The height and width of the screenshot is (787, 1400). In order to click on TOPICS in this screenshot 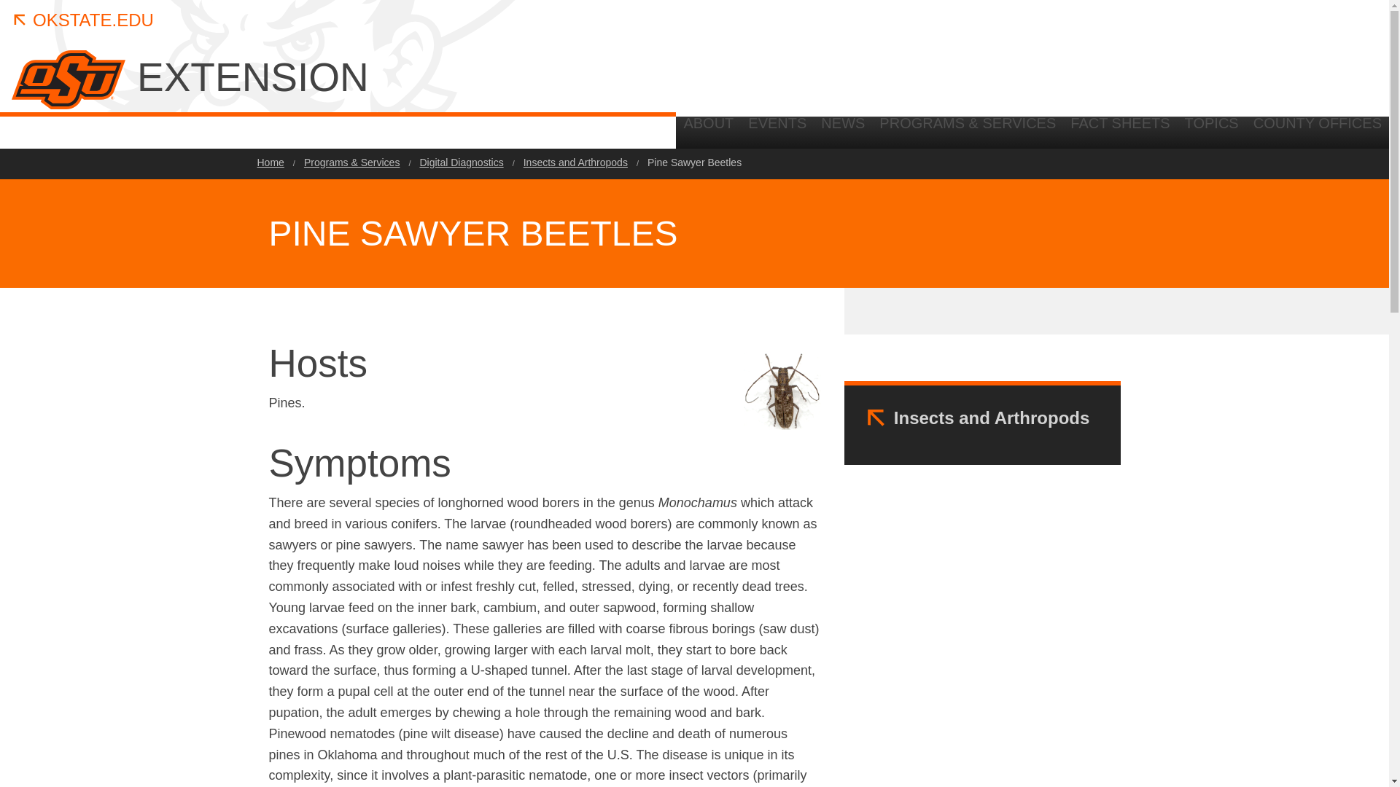, I will do `click(1211, 128)`.